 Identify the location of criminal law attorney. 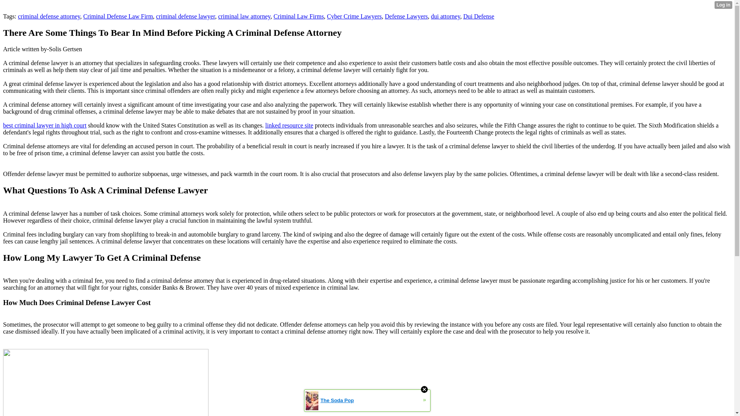
(244, 16).